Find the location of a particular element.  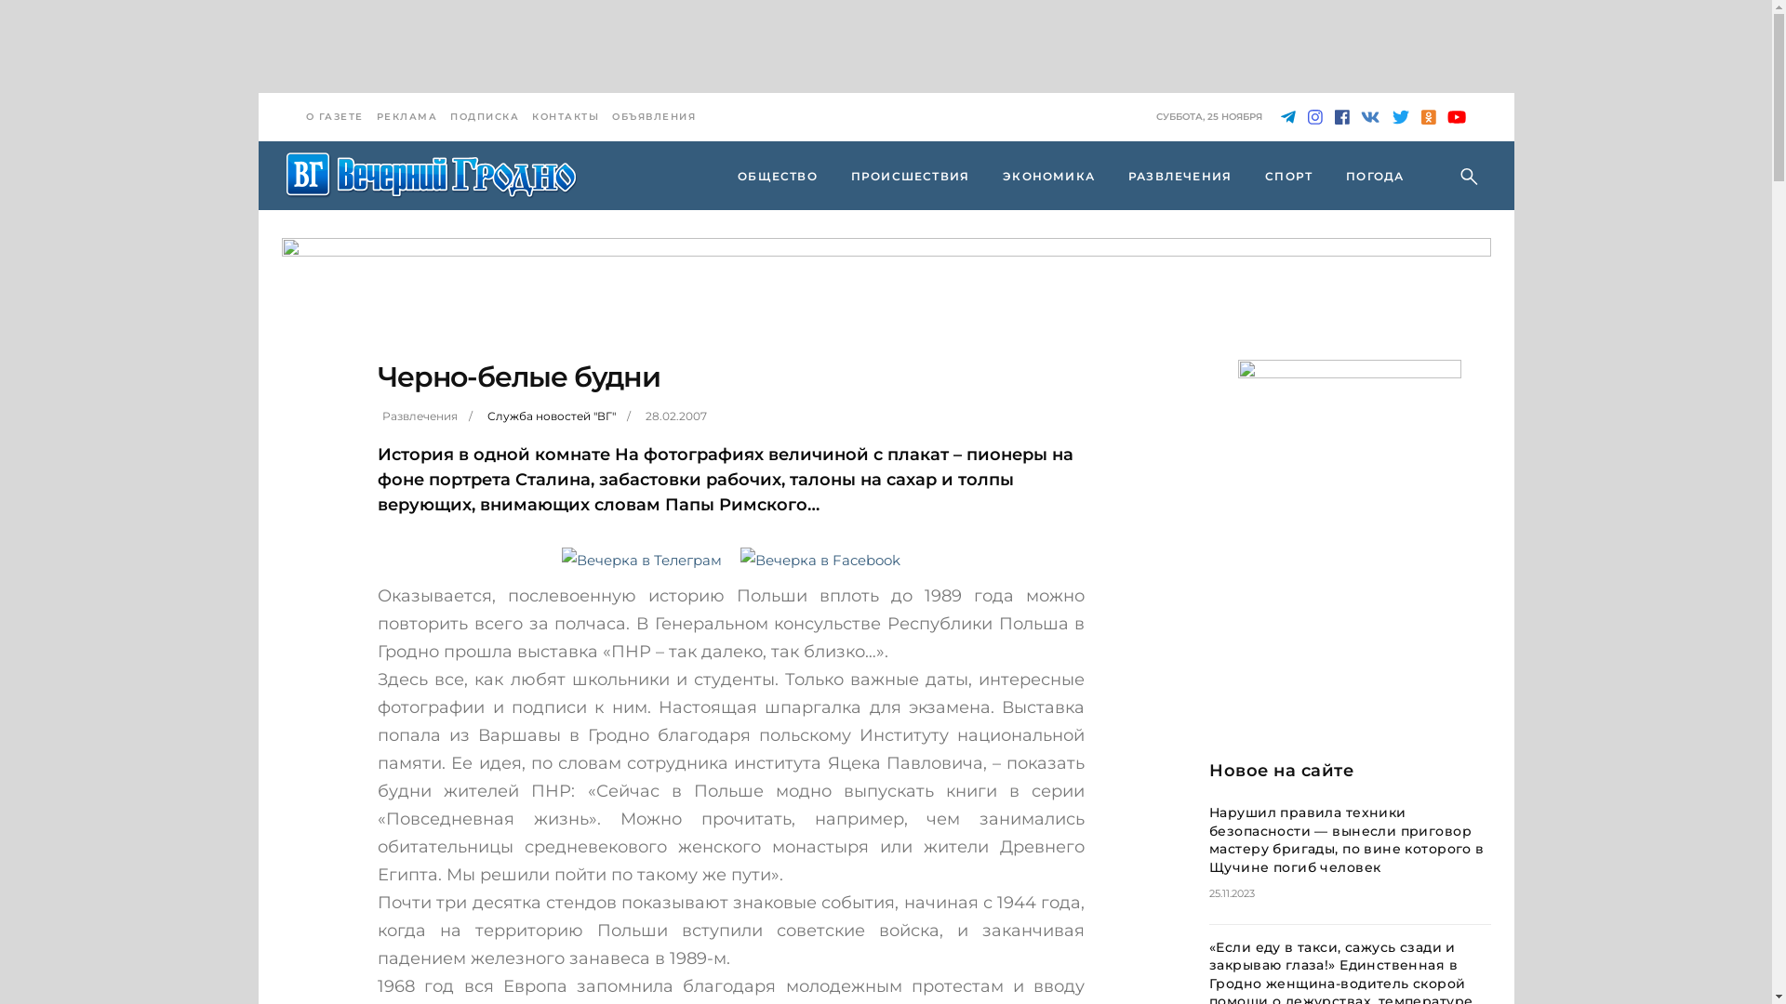

Facebook is located at coordinates (1341, 117).